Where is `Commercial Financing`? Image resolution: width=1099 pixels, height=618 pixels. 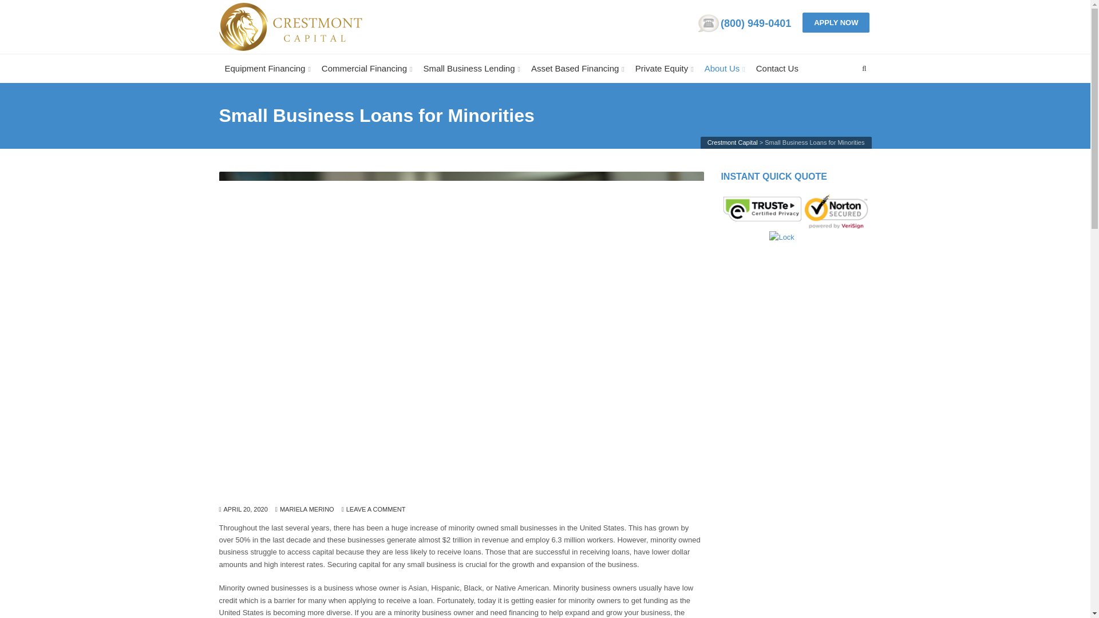
Commercial Financing is located at coordinates (367, 69).